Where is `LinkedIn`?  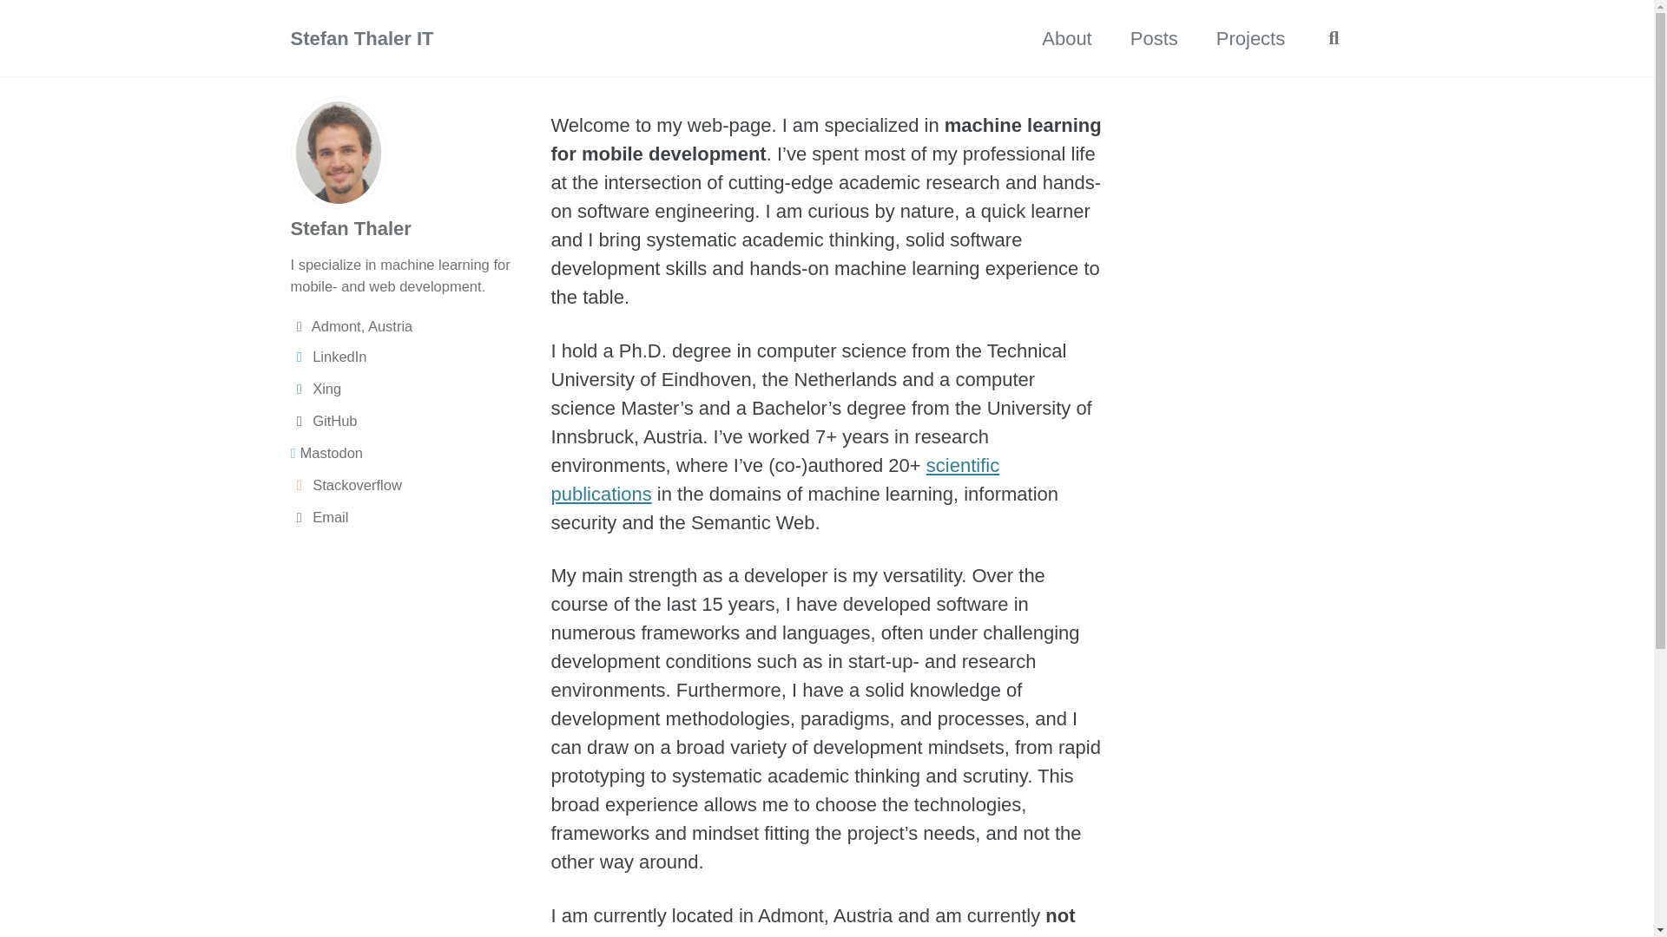 LinkedIn is located at coordinates (411, 357).